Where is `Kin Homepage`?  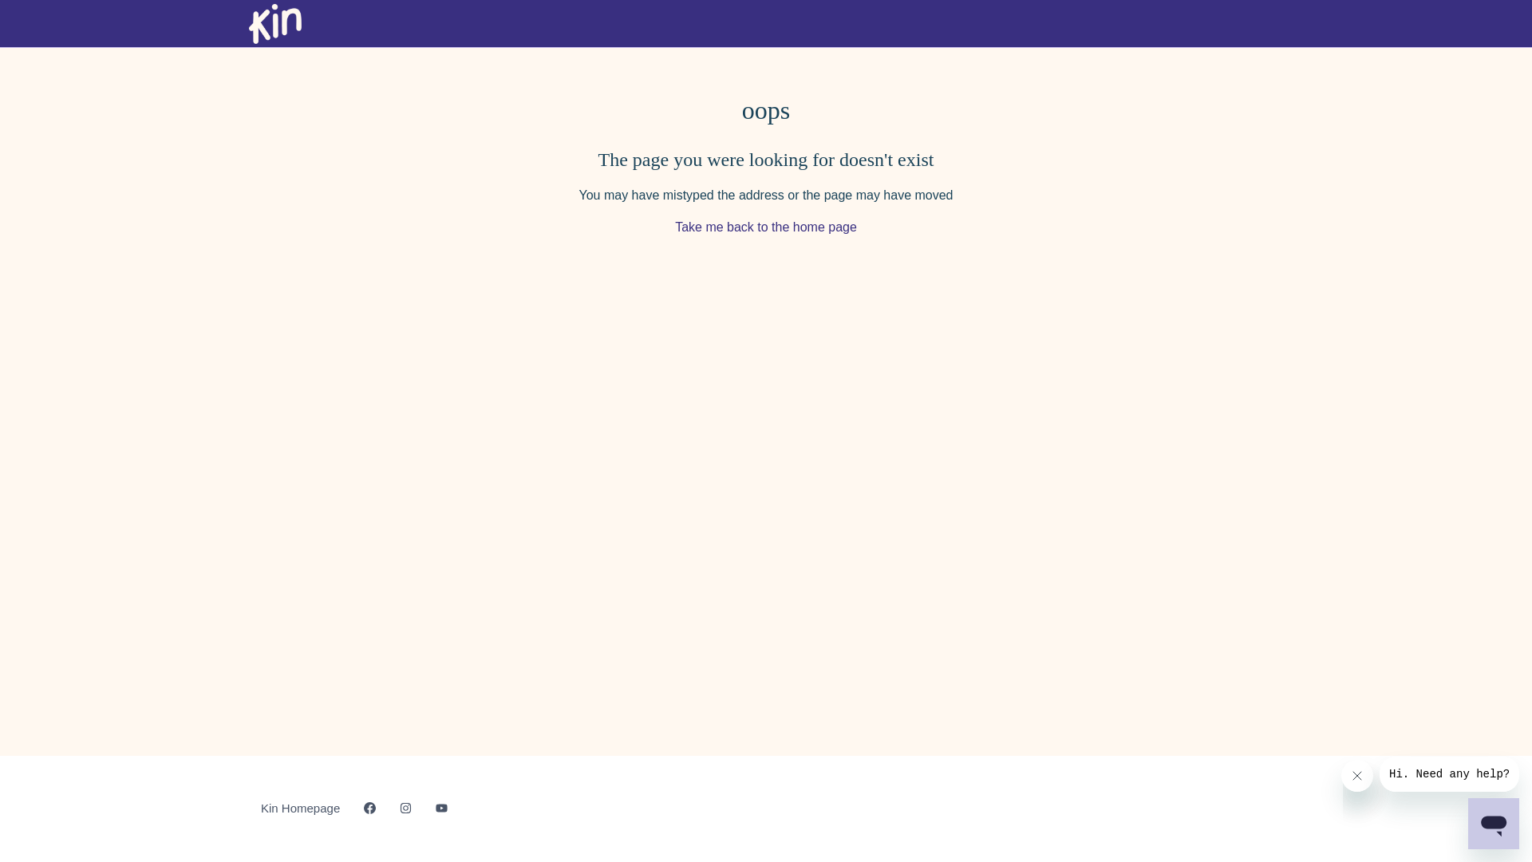
Kin Homepage is located at coordinates (300, 809).